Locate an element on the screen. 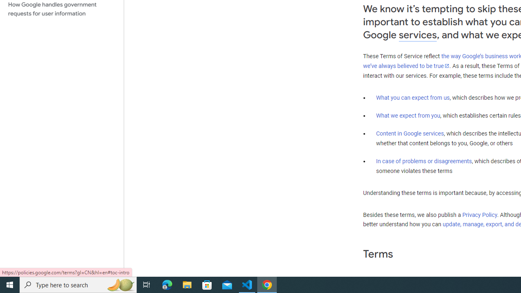 The width and height of the screenshot is (521, 293). In case of problems or disagreements is located at coordinates (424, 161).